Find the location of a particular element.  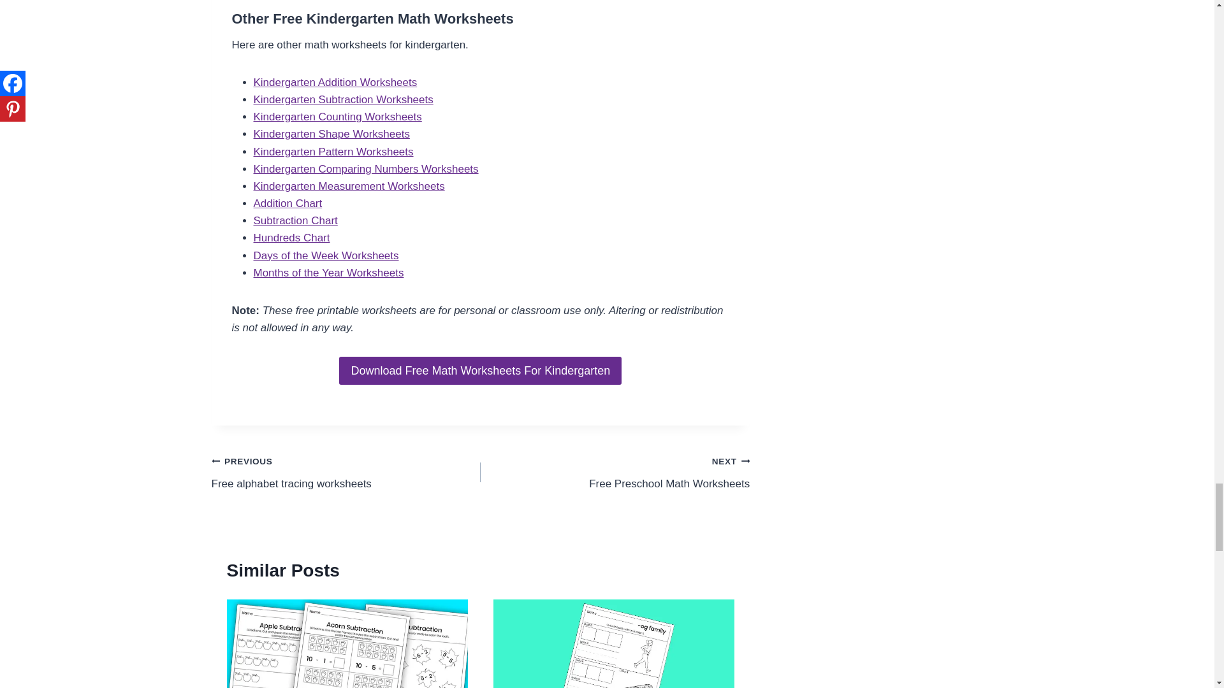

Download Free Math Worksheets For Kindergarten is located at coordinates (480, 370).